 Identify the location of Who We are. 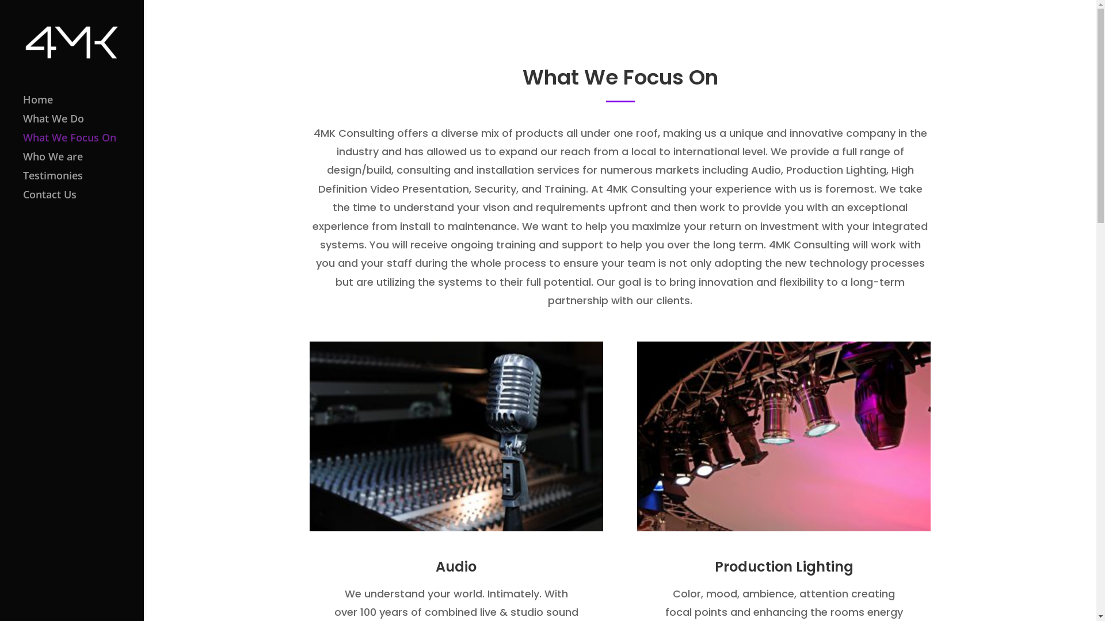
(83, 162).